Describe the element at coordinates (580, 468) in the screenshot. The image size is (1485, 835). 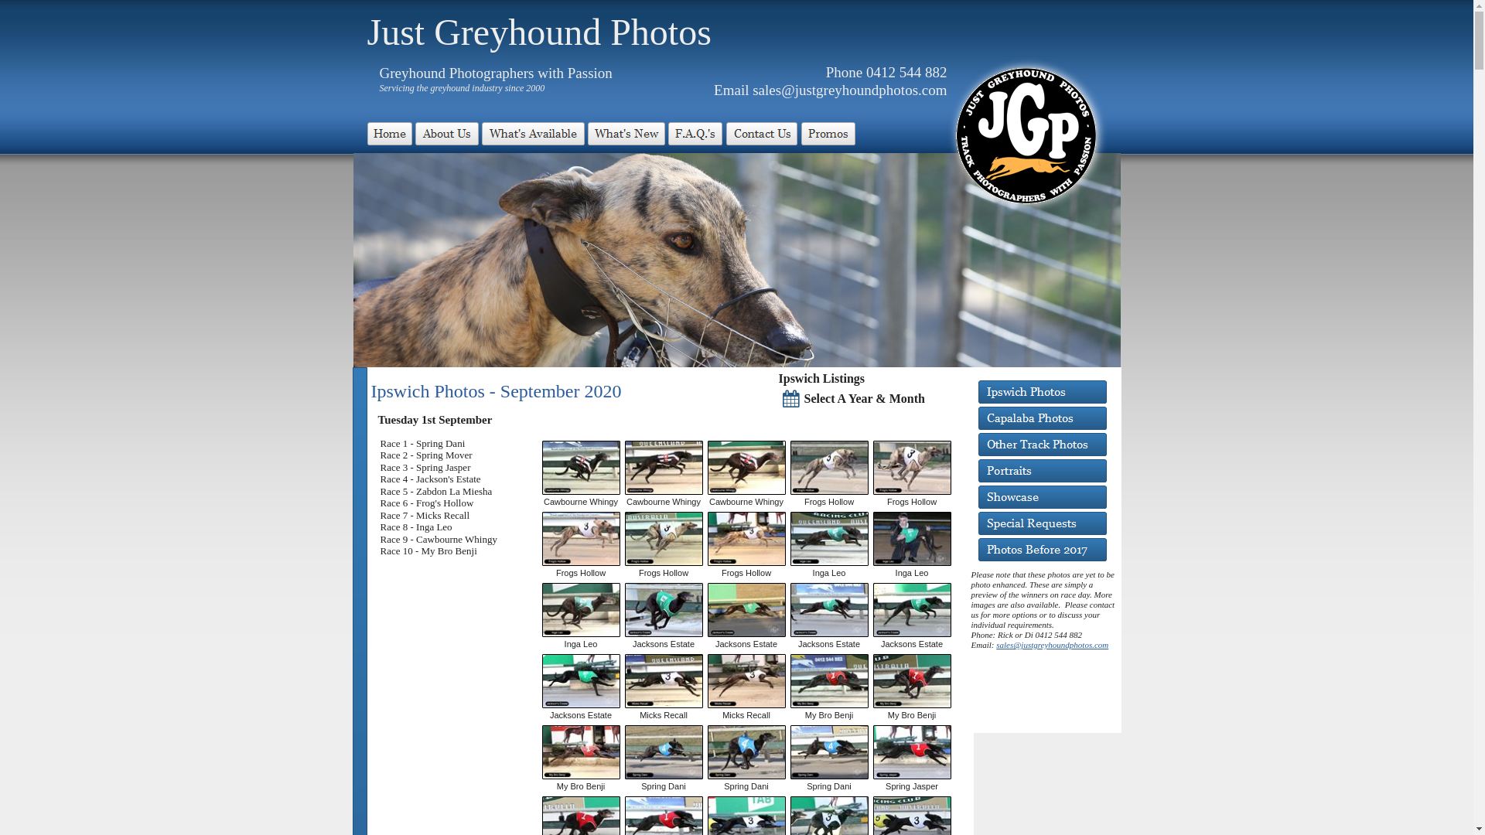
I see `Cawbourne Whingy` at that location.